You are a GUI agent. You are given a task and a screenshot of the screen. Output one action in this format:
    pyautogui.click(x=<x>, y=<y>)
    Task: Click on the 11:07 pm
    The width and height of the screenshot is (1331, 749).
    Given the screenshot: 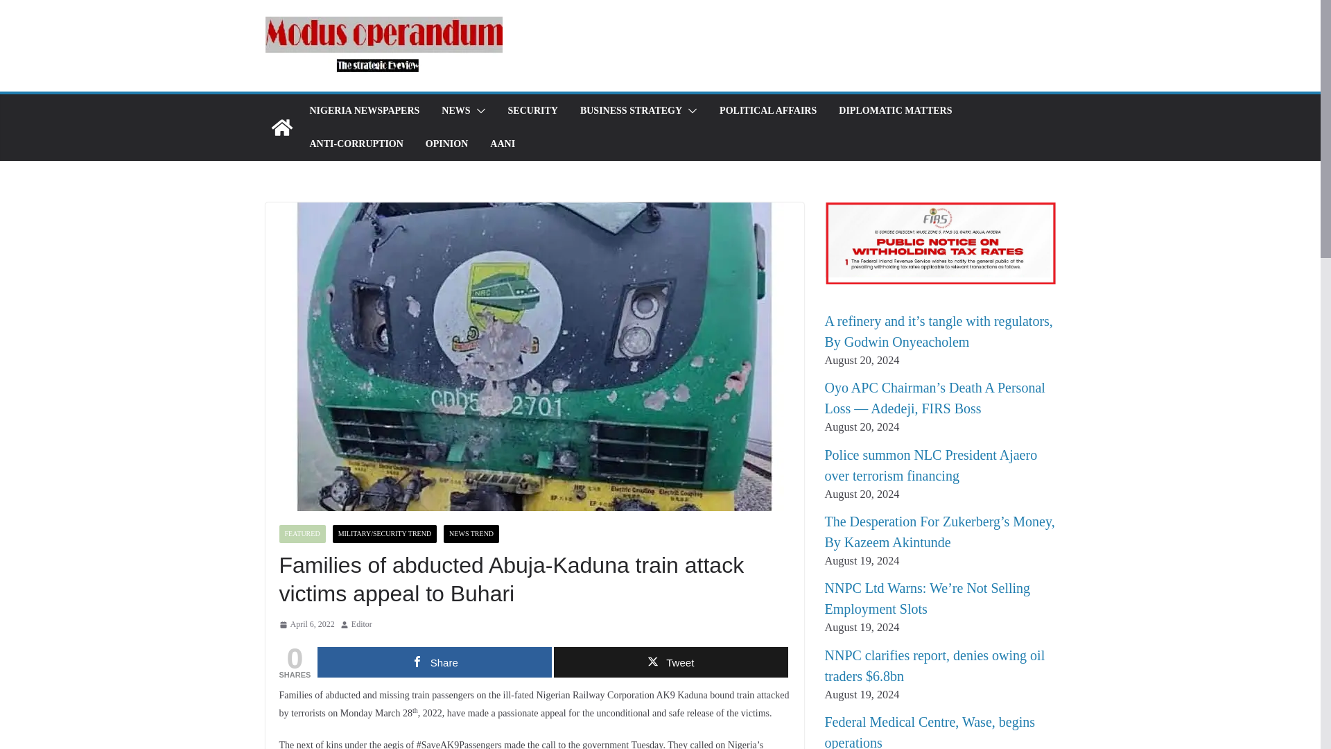 What is the action you would take?
    pyautogui.click(x=306, y=624)
    